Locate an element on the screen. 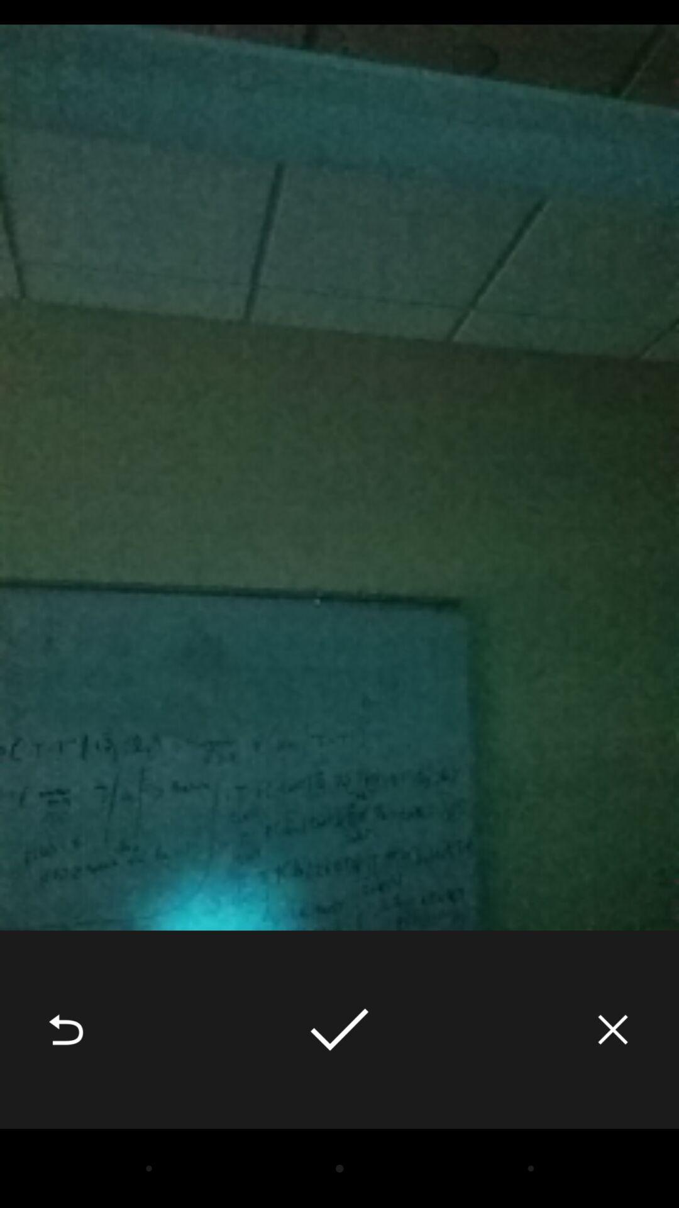 The height and width of the screenshot is (1208, 679). launch icon at the bottom left corner is located at coordinates (66, 1029).